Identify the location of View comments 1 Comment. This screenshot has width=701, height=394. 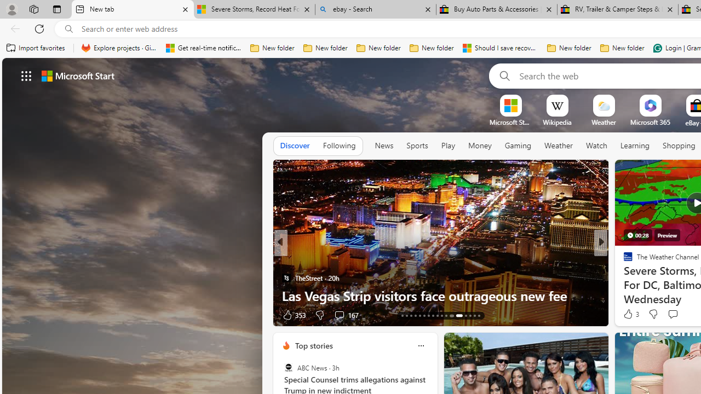
(676, 315).